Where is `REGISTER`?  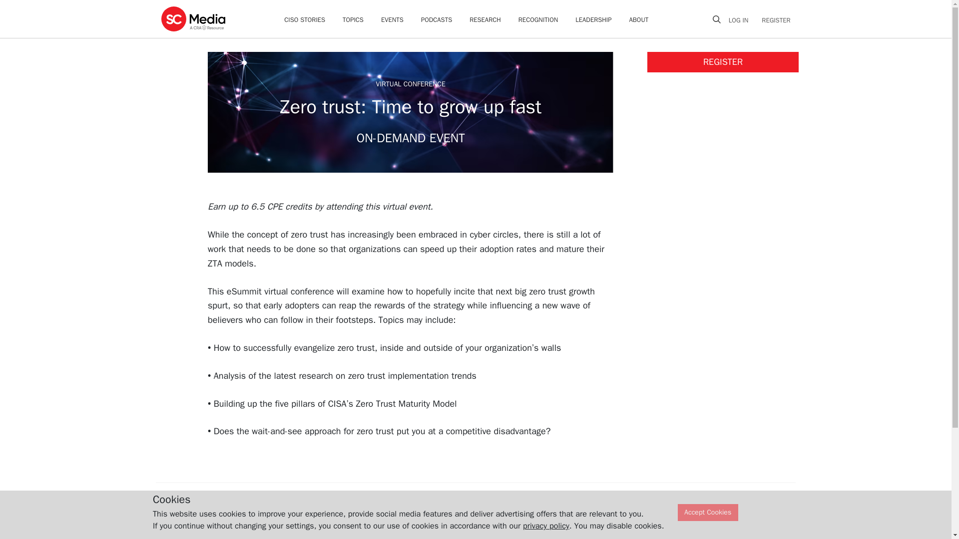
REGISTER is located at coordinates (723, 62).